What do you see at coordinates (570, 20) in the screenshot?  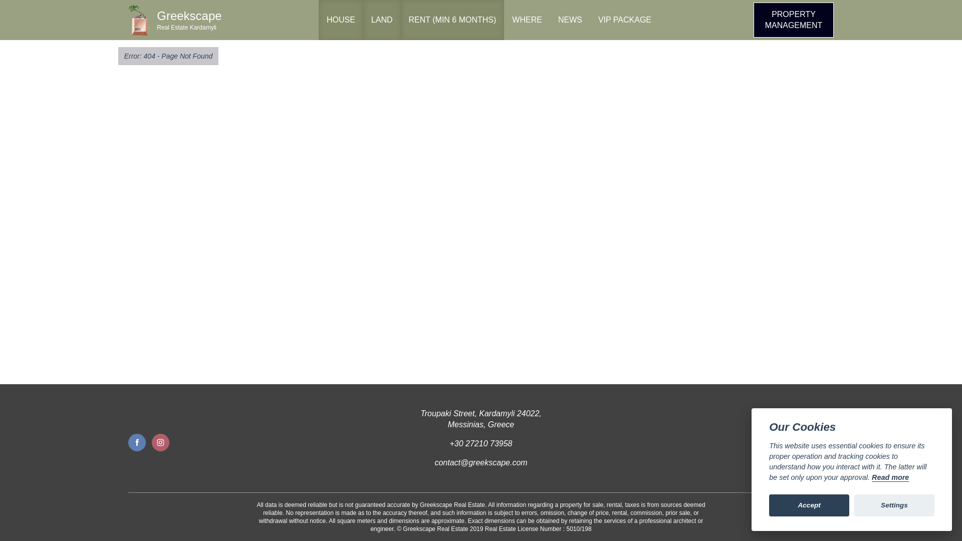 I see `NEWS` at bounding box center [570, 20].